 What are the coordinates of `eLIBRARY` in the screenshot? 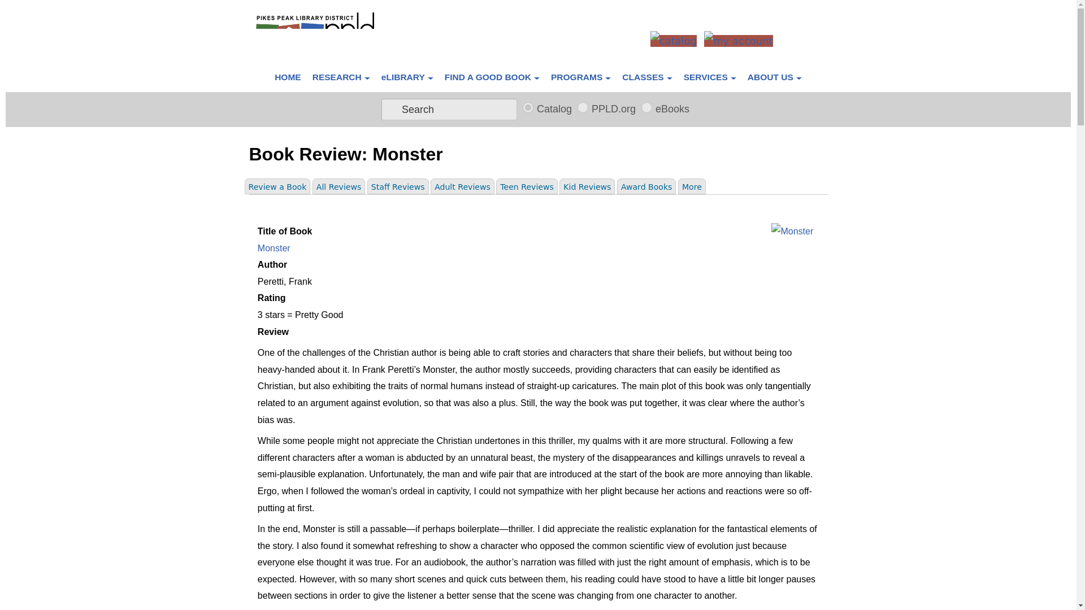 It's located at (407, 76).